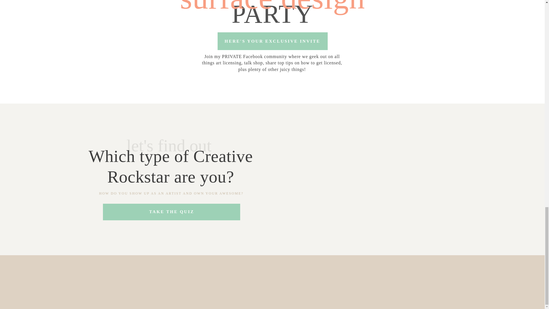 The width and height of the screenshot is (549, 309). I want to click on HERE'S YOUR EXCLUSIVE INVITE, so click(272, 41).